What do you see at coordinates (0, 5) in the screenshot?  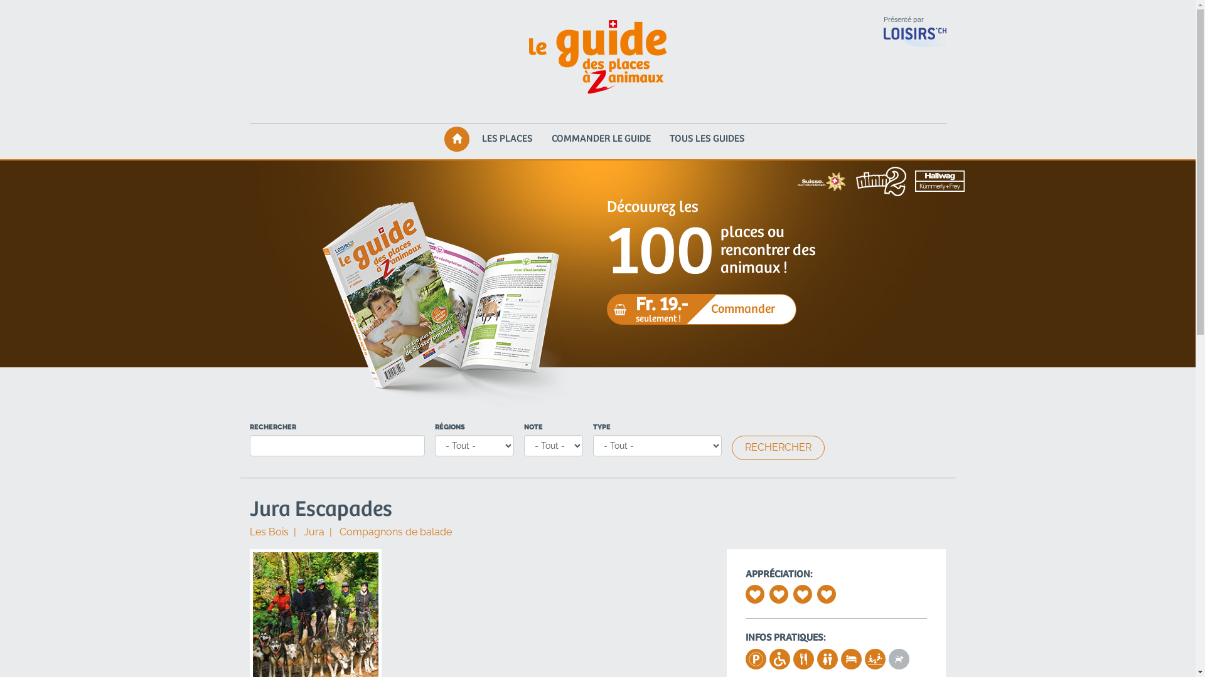 I see `Aller au contenu principal` at bounding box center [0, 5].